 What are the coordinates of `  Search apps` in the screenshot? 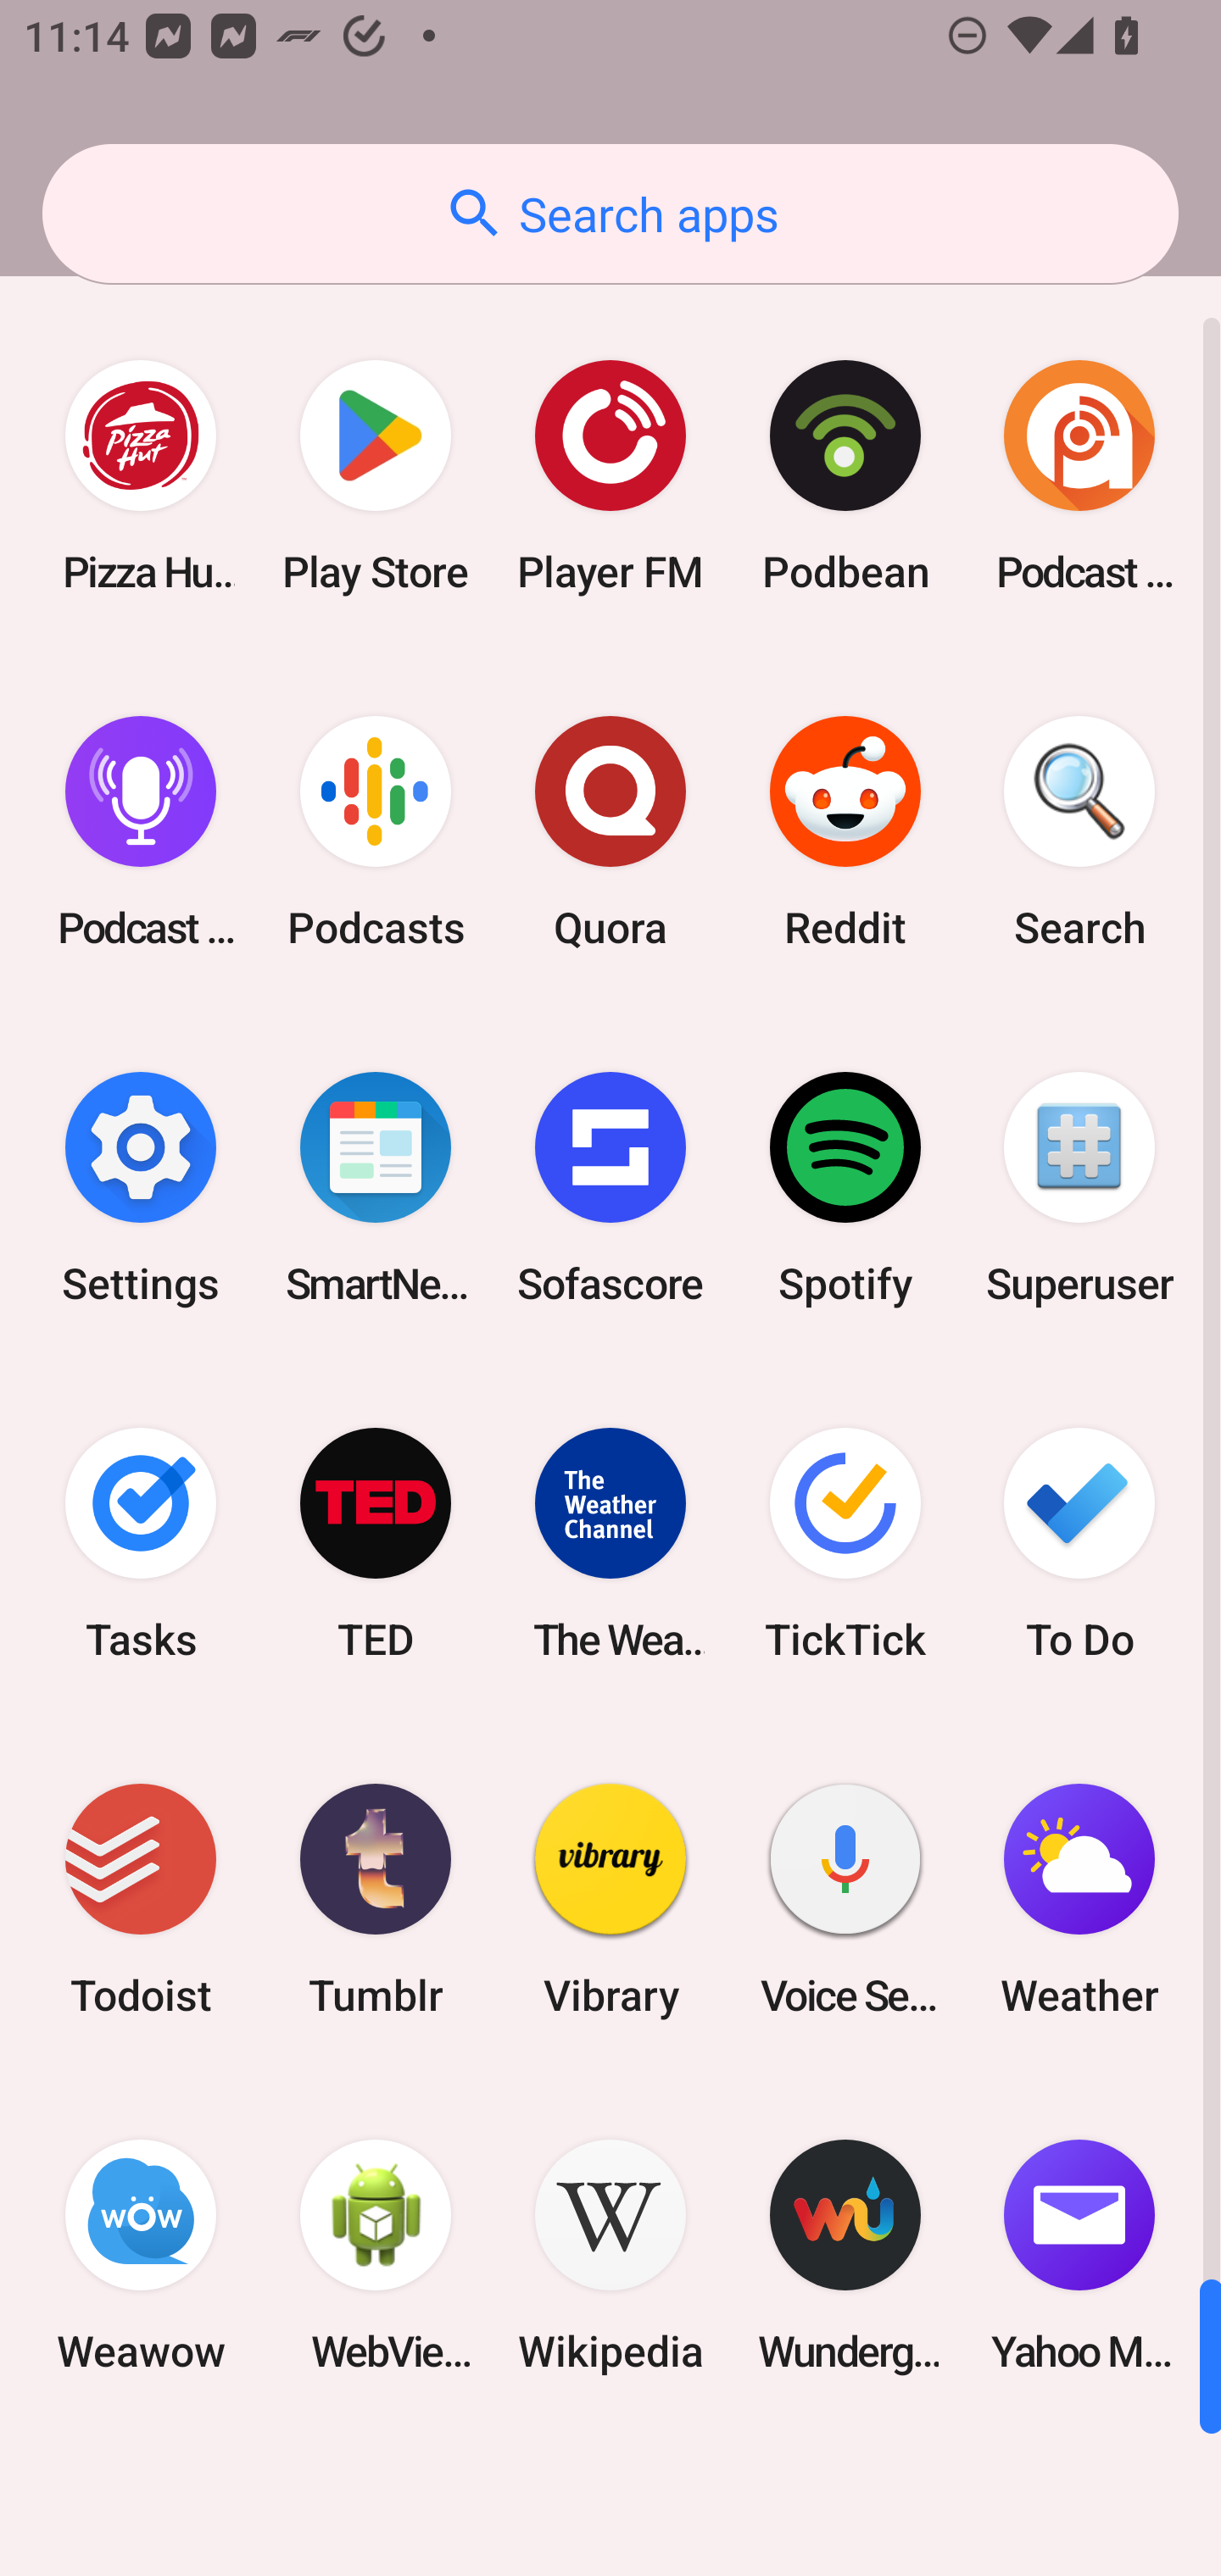 It's located at (610, 214).